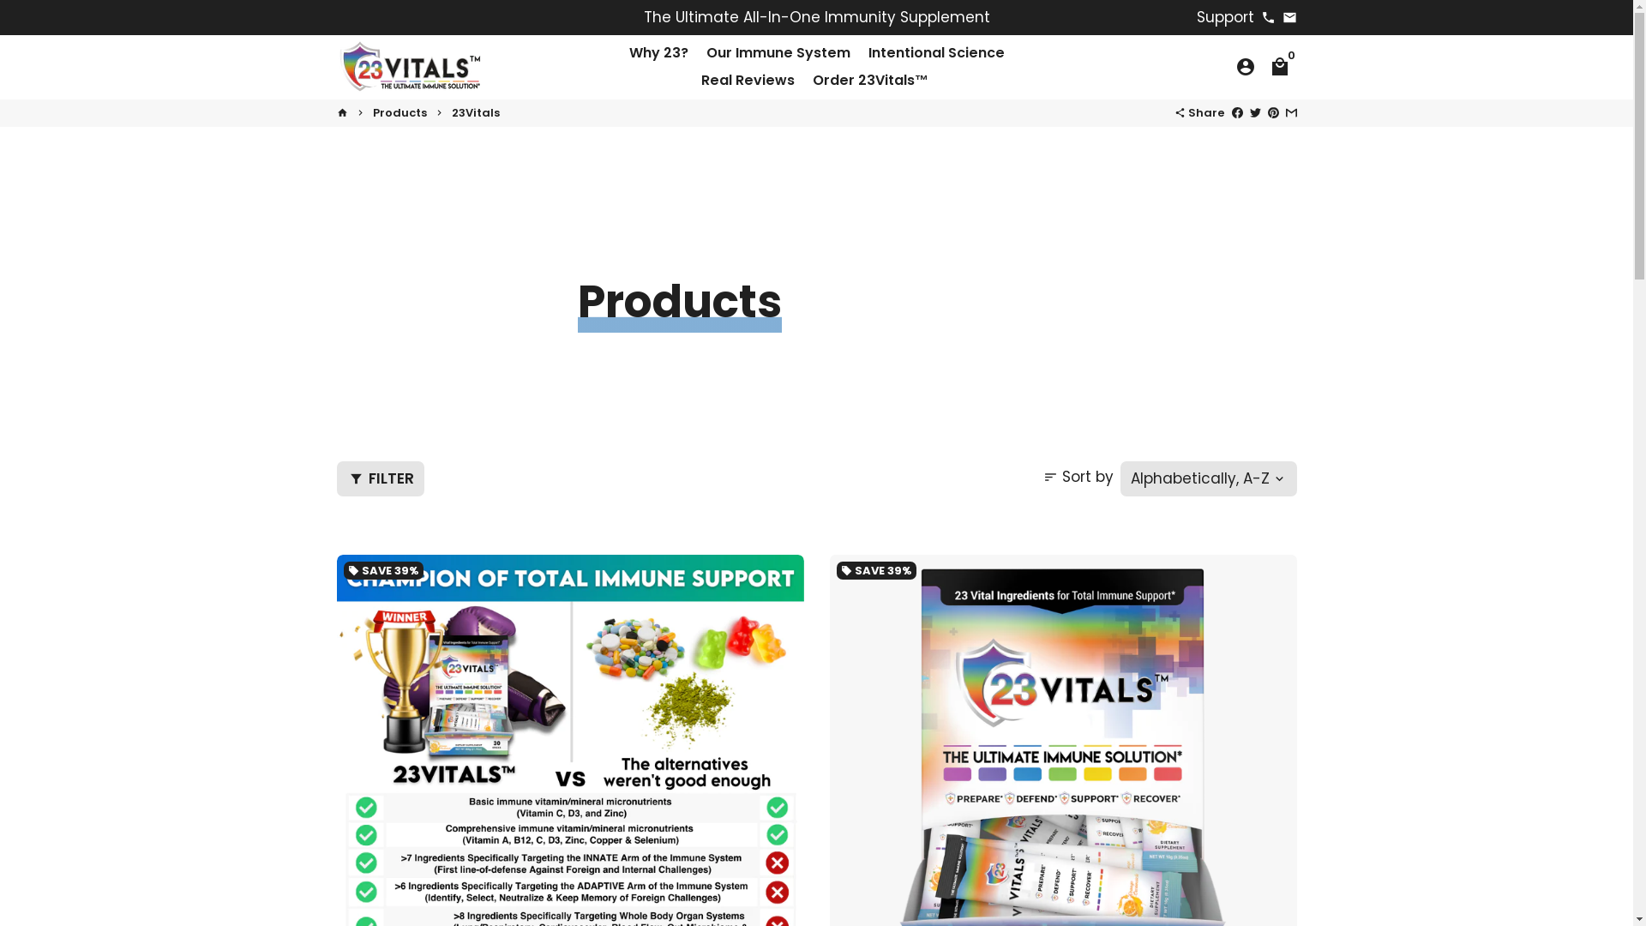 The width and height of the screenshot is (1646, 926). What do you see at coordinates (379, 479) in the screenshot?
I see `filter_altFILTER` at bounding box center [379, 479].